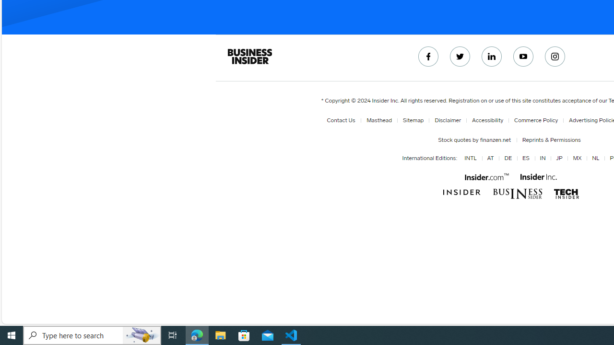  What do you see at coordinates (594, 159) in the screenshot?
I see `NL` at bounding box center [594, 159].